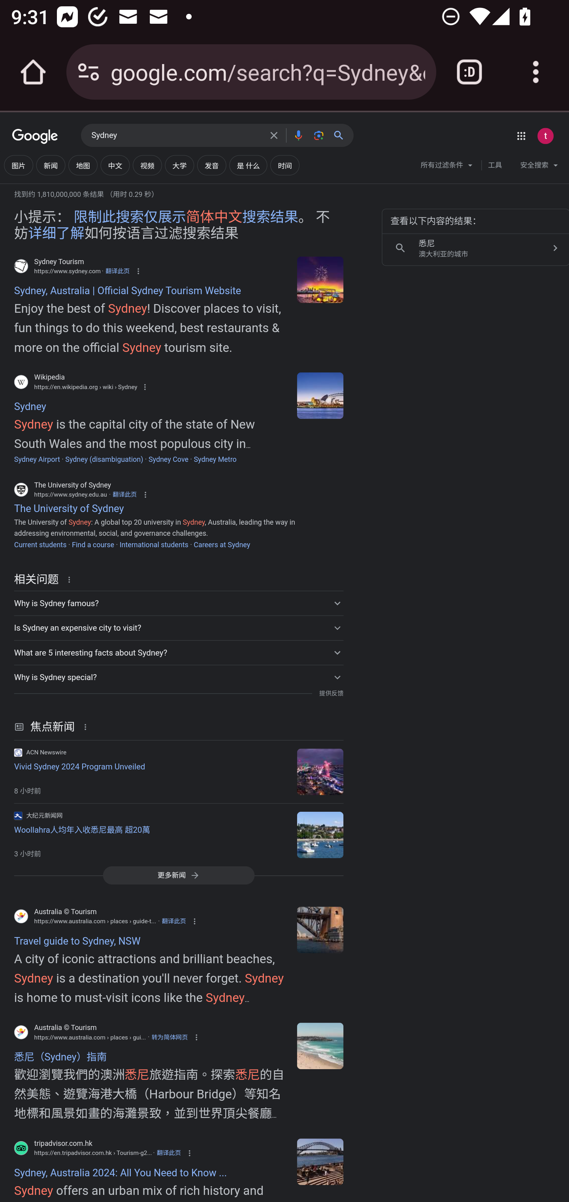 The width and height of the screenshot is (569, 1202). Describe the element at coordinates (18, 165) in the screenshot. I see `图片` at that location.